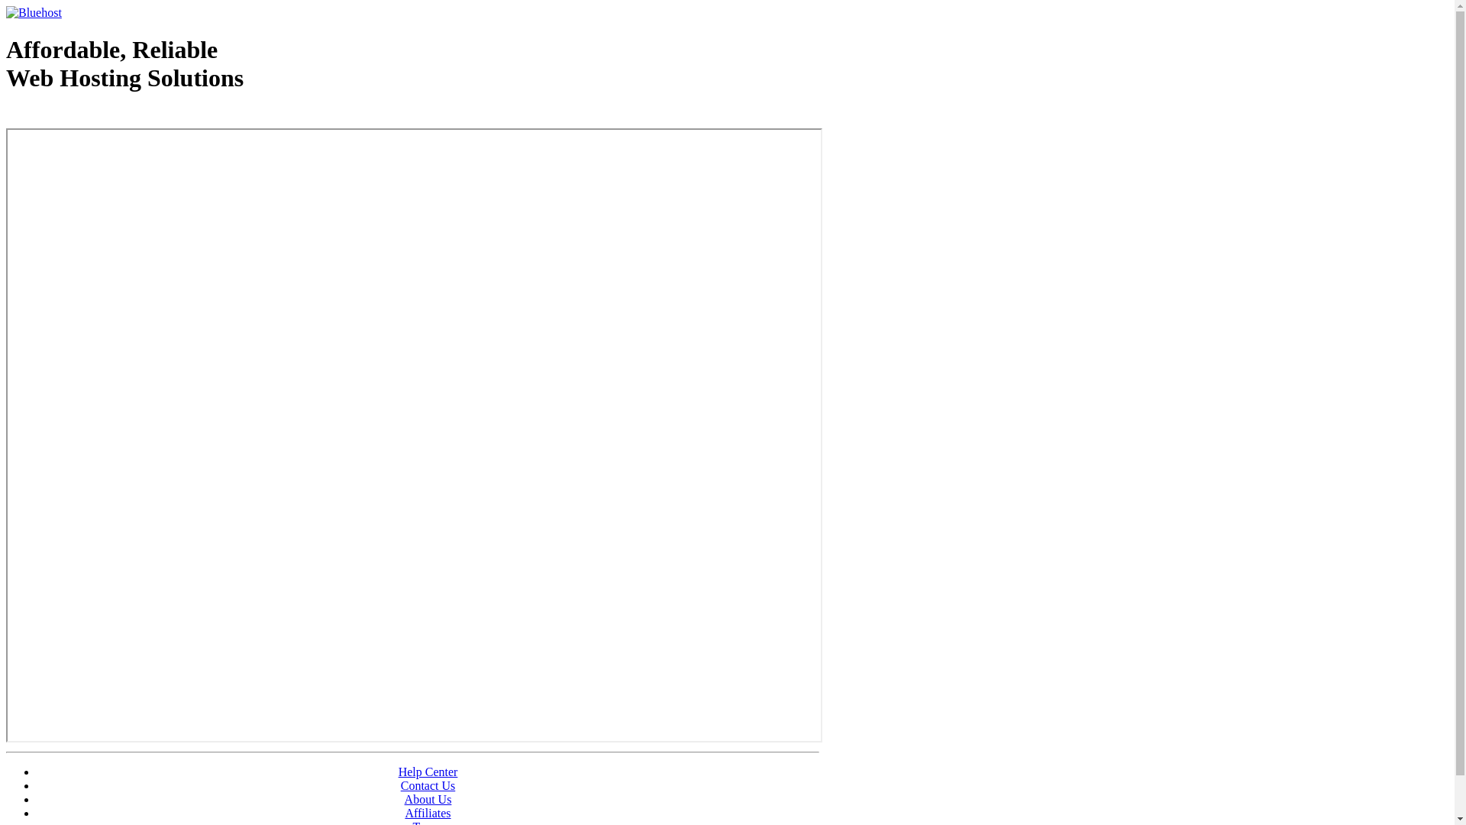  What do you see at coordinates (428, 799) in the screenshot?
I see `About Us` at bounding box center [428, 799].